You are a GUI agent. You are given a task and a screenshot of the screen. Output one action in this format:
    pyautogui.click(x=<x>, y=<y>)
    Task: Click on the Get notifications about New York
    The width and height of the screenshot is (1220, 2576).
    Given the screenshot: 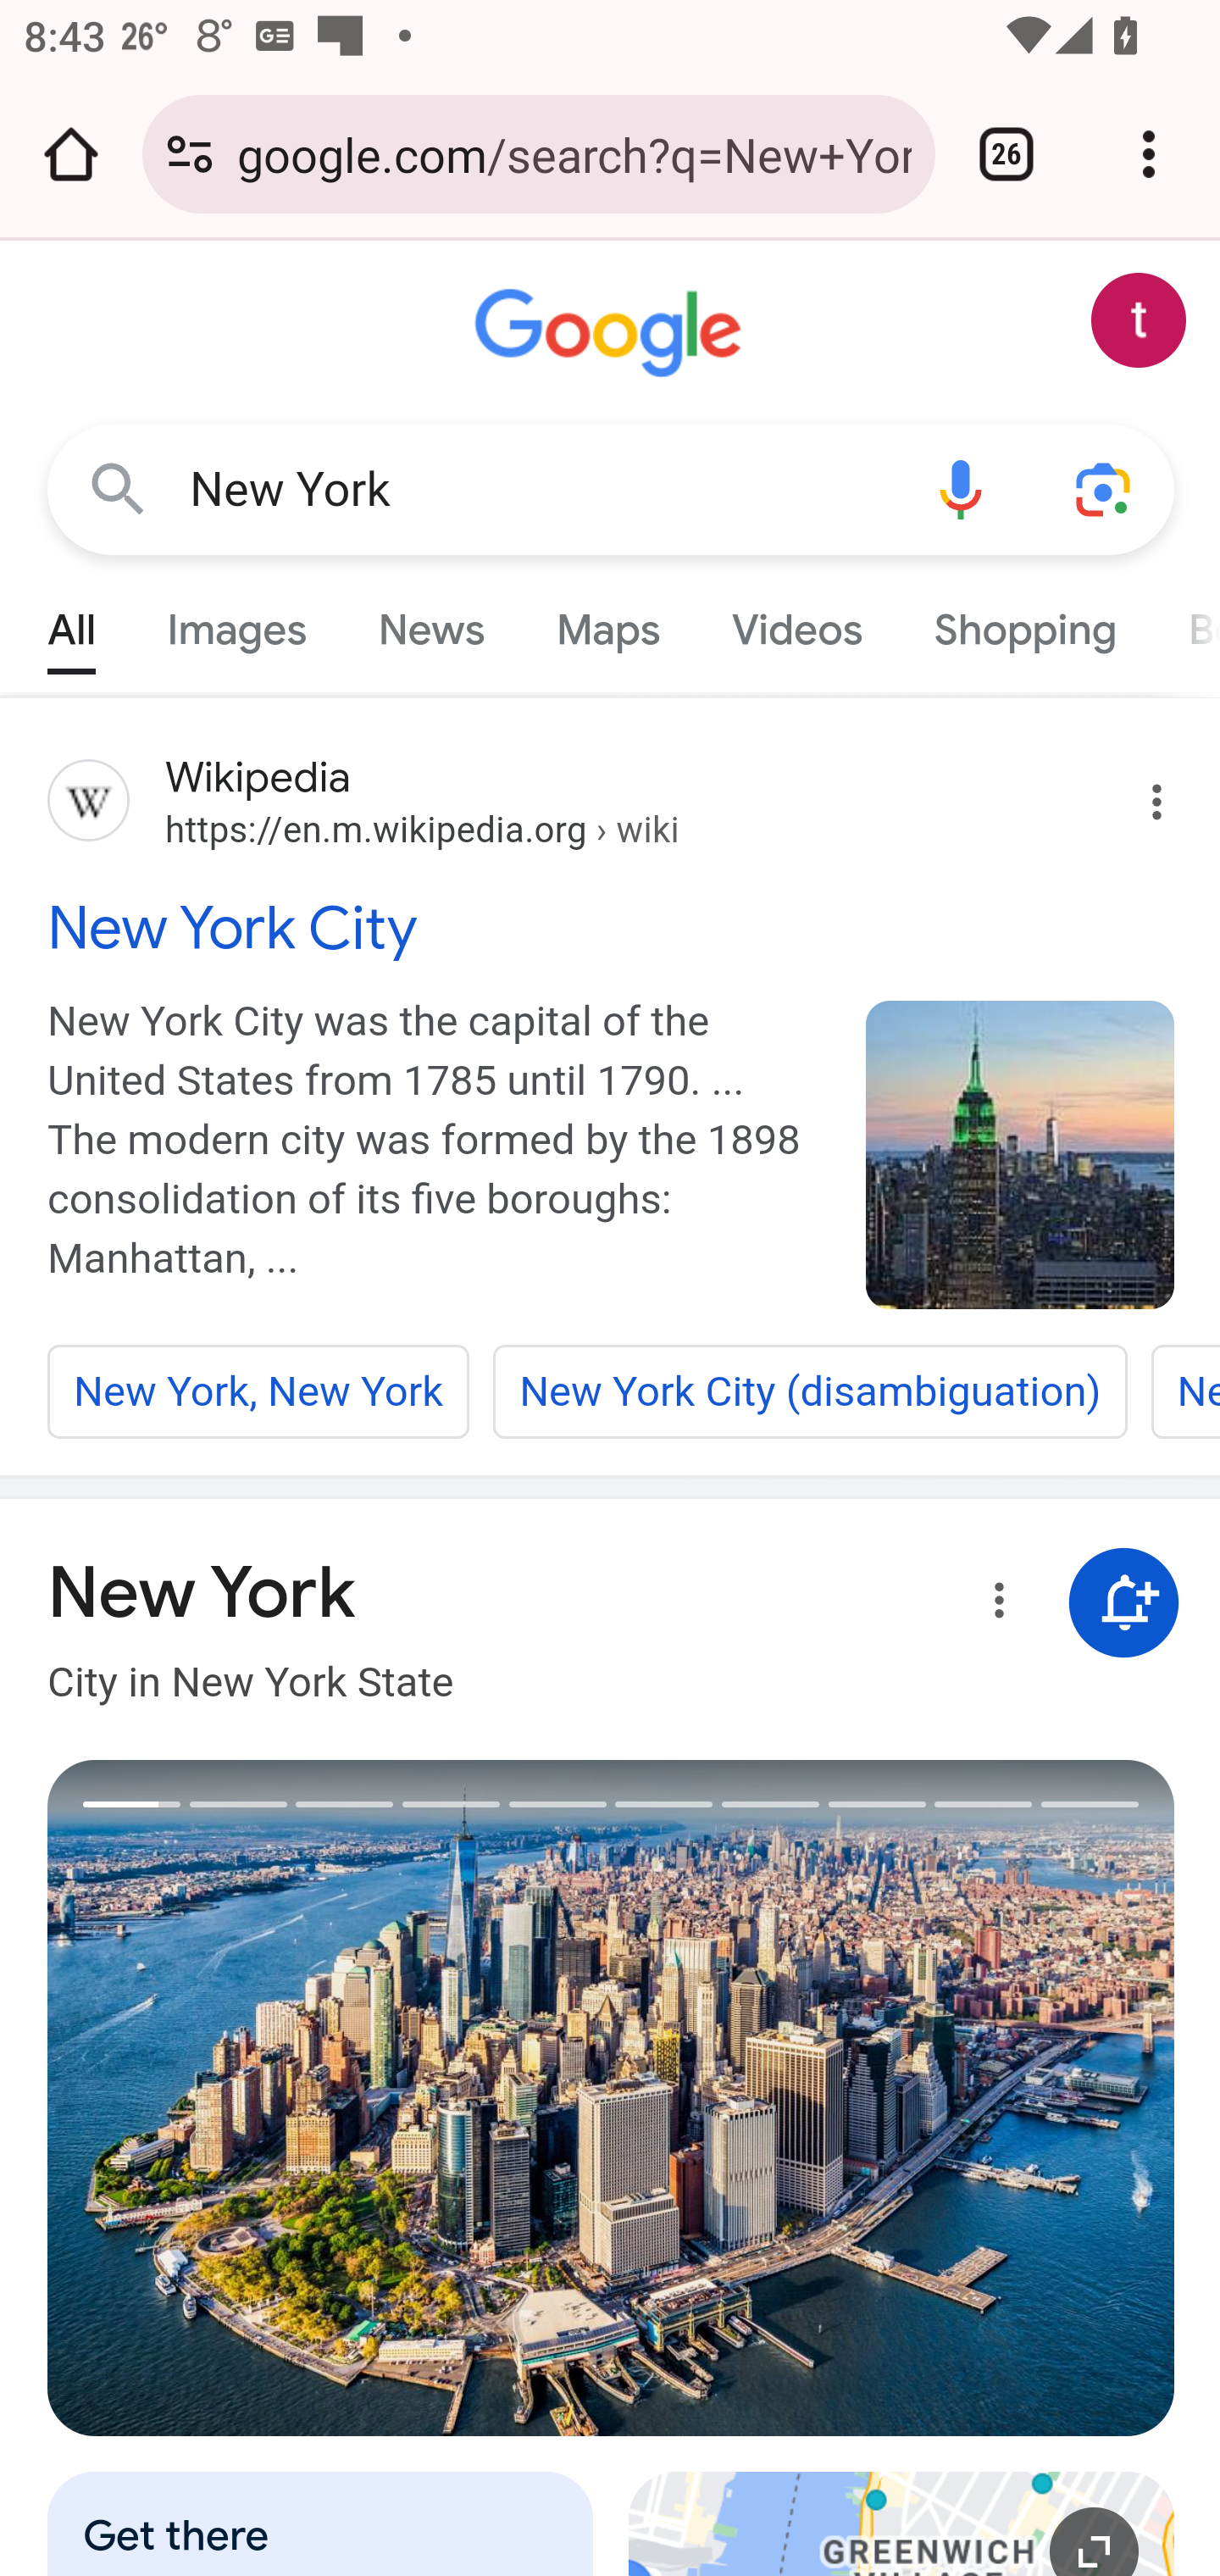 What is the action you would take?
    pyautogui.click(x=1124, y=1605)
    